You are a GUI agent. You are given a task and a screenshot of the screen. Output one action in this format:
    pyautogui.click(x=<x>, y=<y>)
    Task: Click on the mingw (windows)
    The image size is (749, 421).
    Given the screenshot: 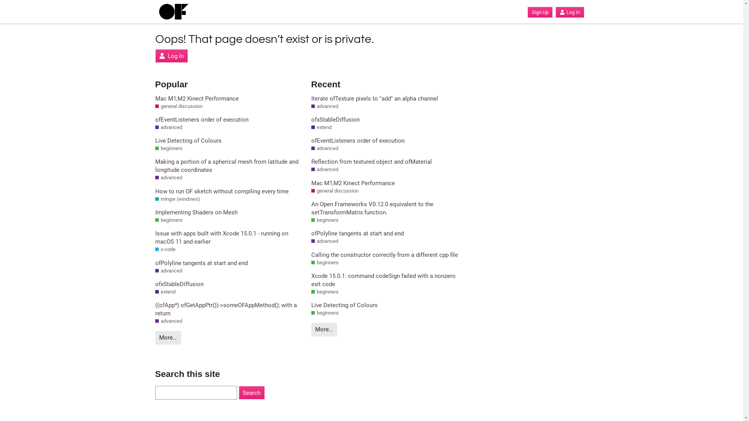 What is the action you would take?
    pyautogui.click(x=178, y=199)
    